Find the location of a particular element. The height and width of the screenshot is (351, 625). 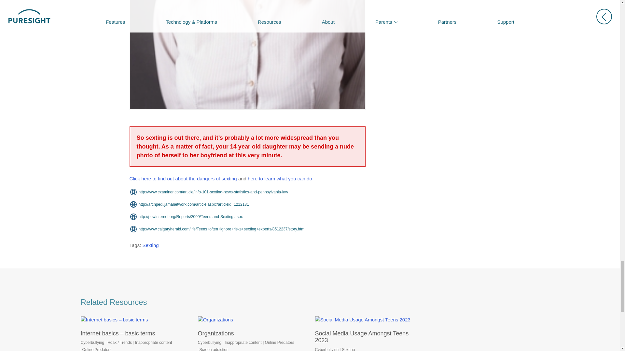

Social Media Usage Amongst Teens 2023 is located at coordinates (362, 337).